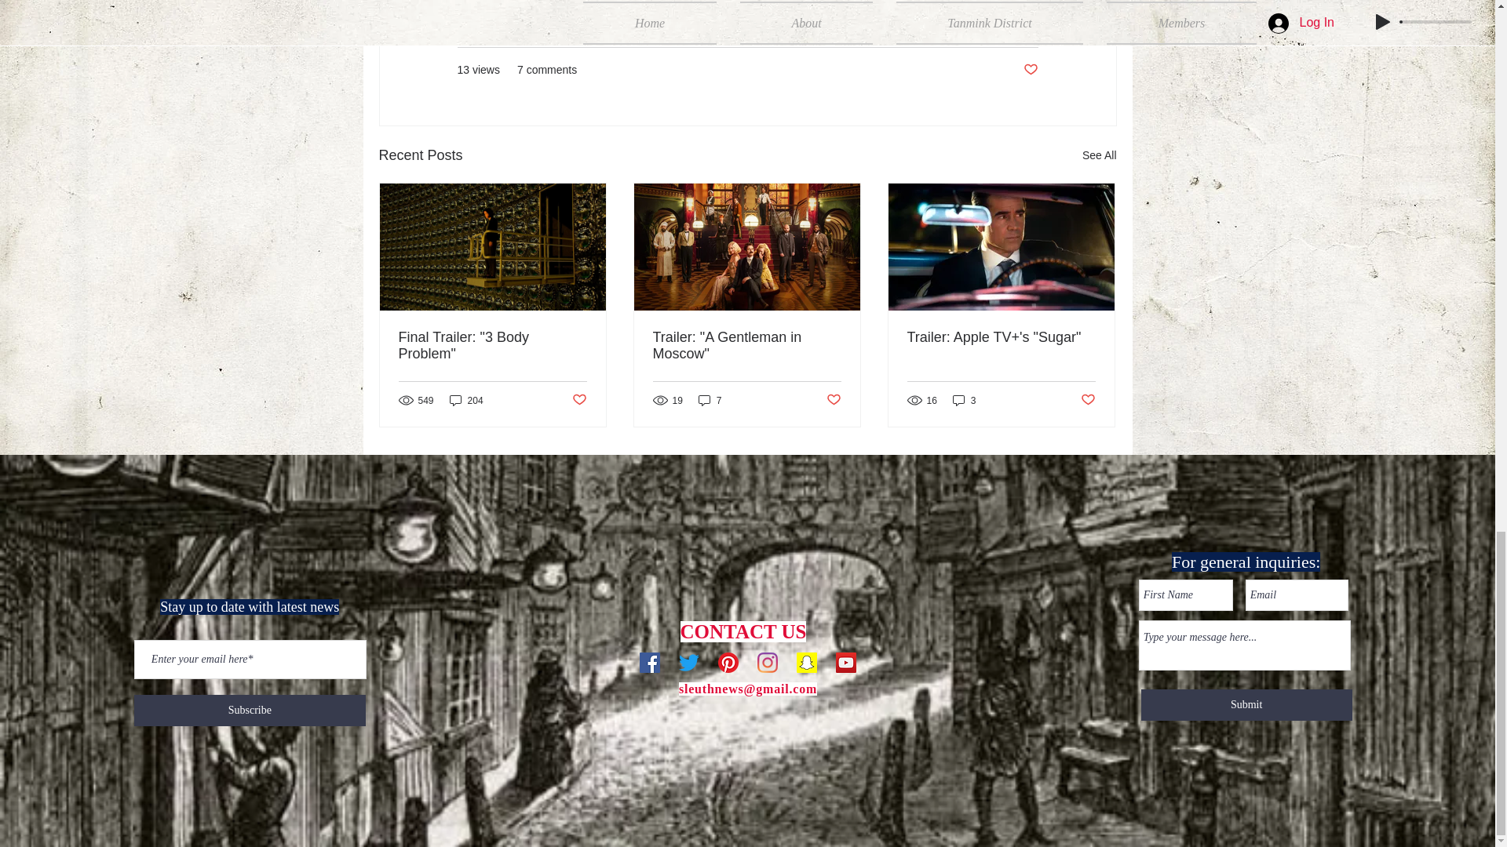 This screenshot has width=1507, height=847. Describe the element at coordinates (1030, 70) in the screenshot. I see `Post not marked as liked` at that location.